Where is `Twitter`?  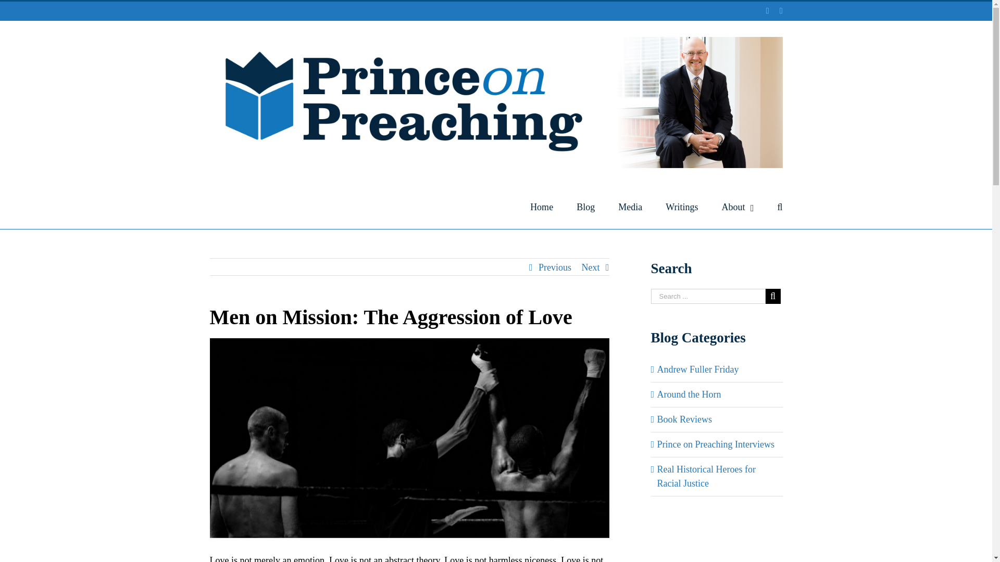 Twitter is located at coordinates (767, 10).